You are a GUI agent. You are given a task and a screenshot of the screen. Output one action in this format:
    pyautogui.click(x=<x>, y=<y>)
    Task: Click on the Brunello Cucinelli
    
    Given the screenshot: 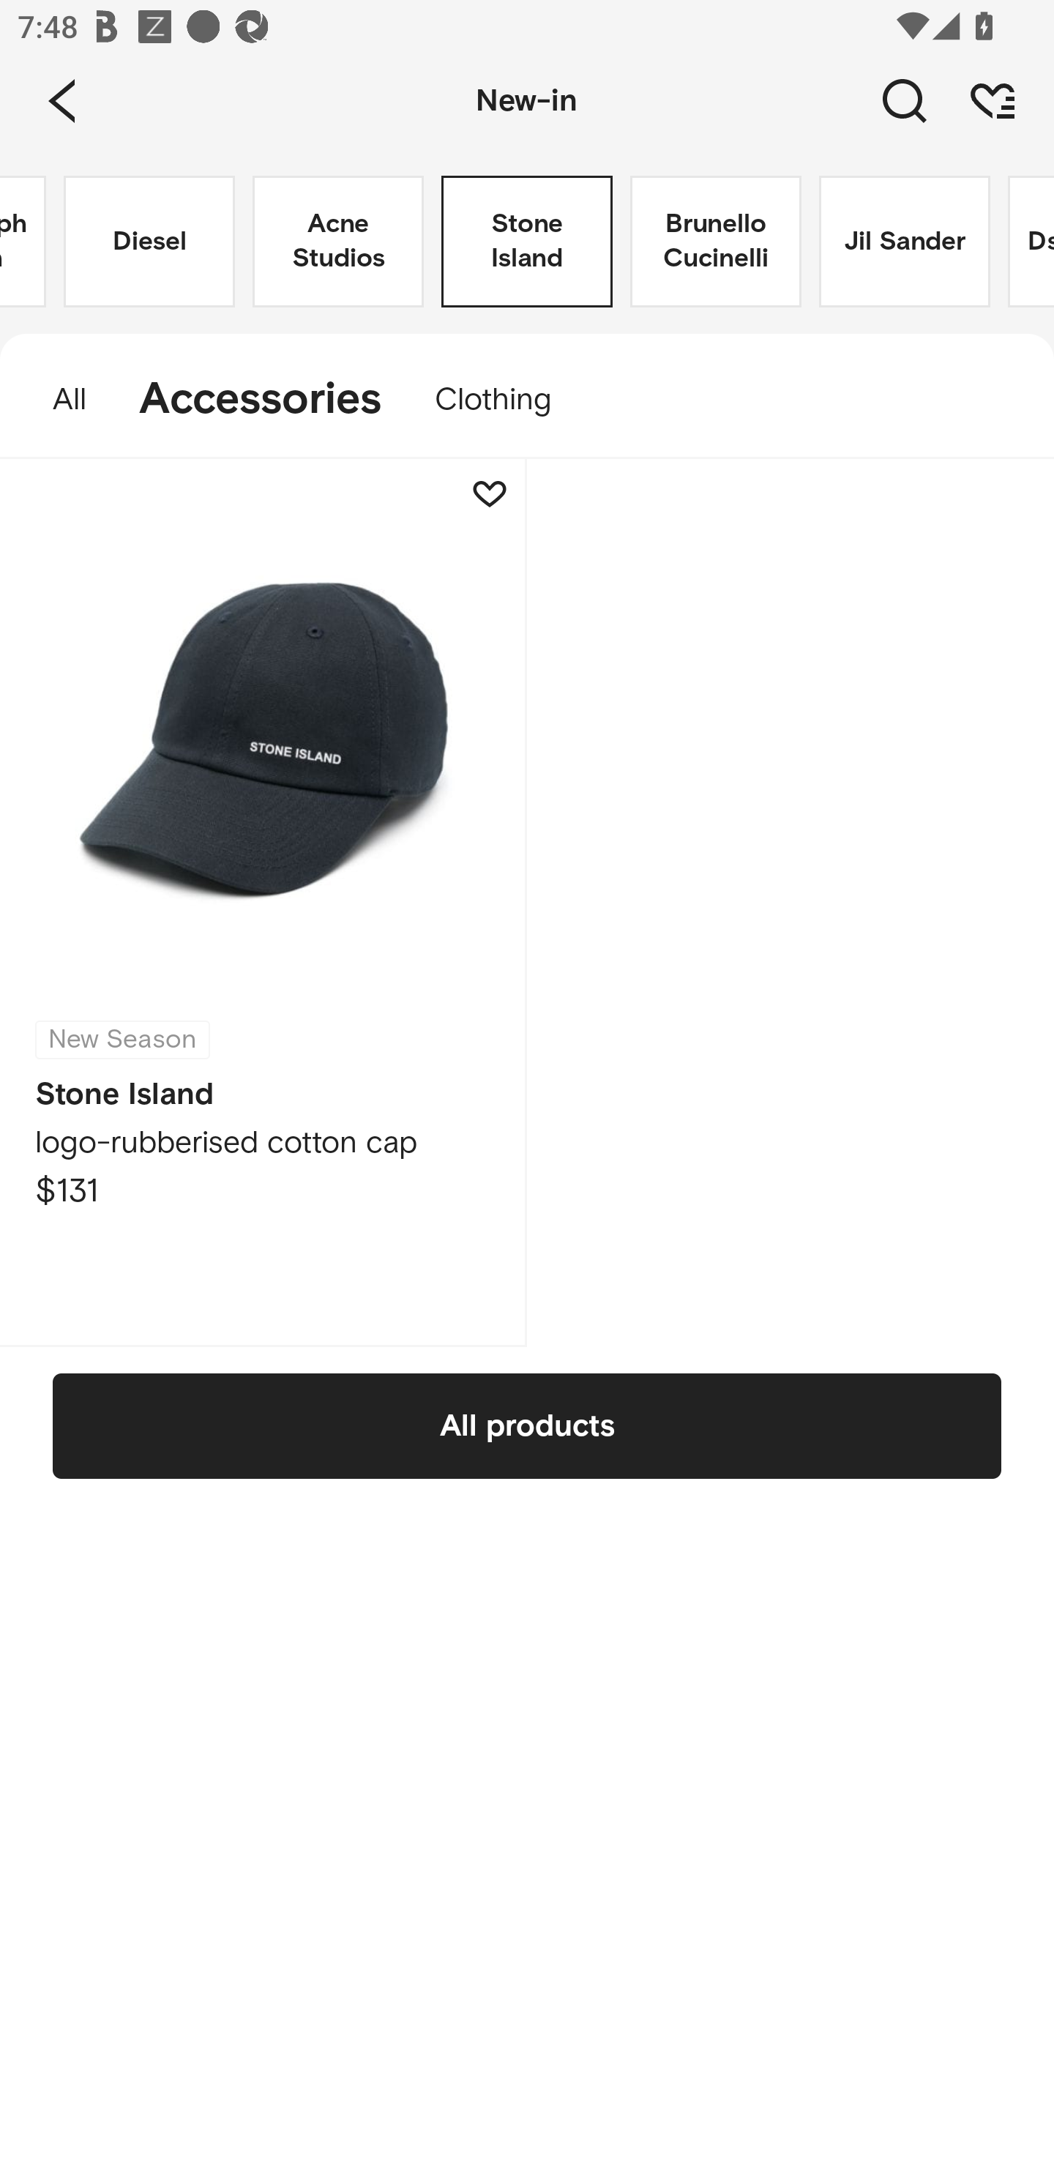 What is the action you would take?
    pyautogui.click(x=716, y=242)
    